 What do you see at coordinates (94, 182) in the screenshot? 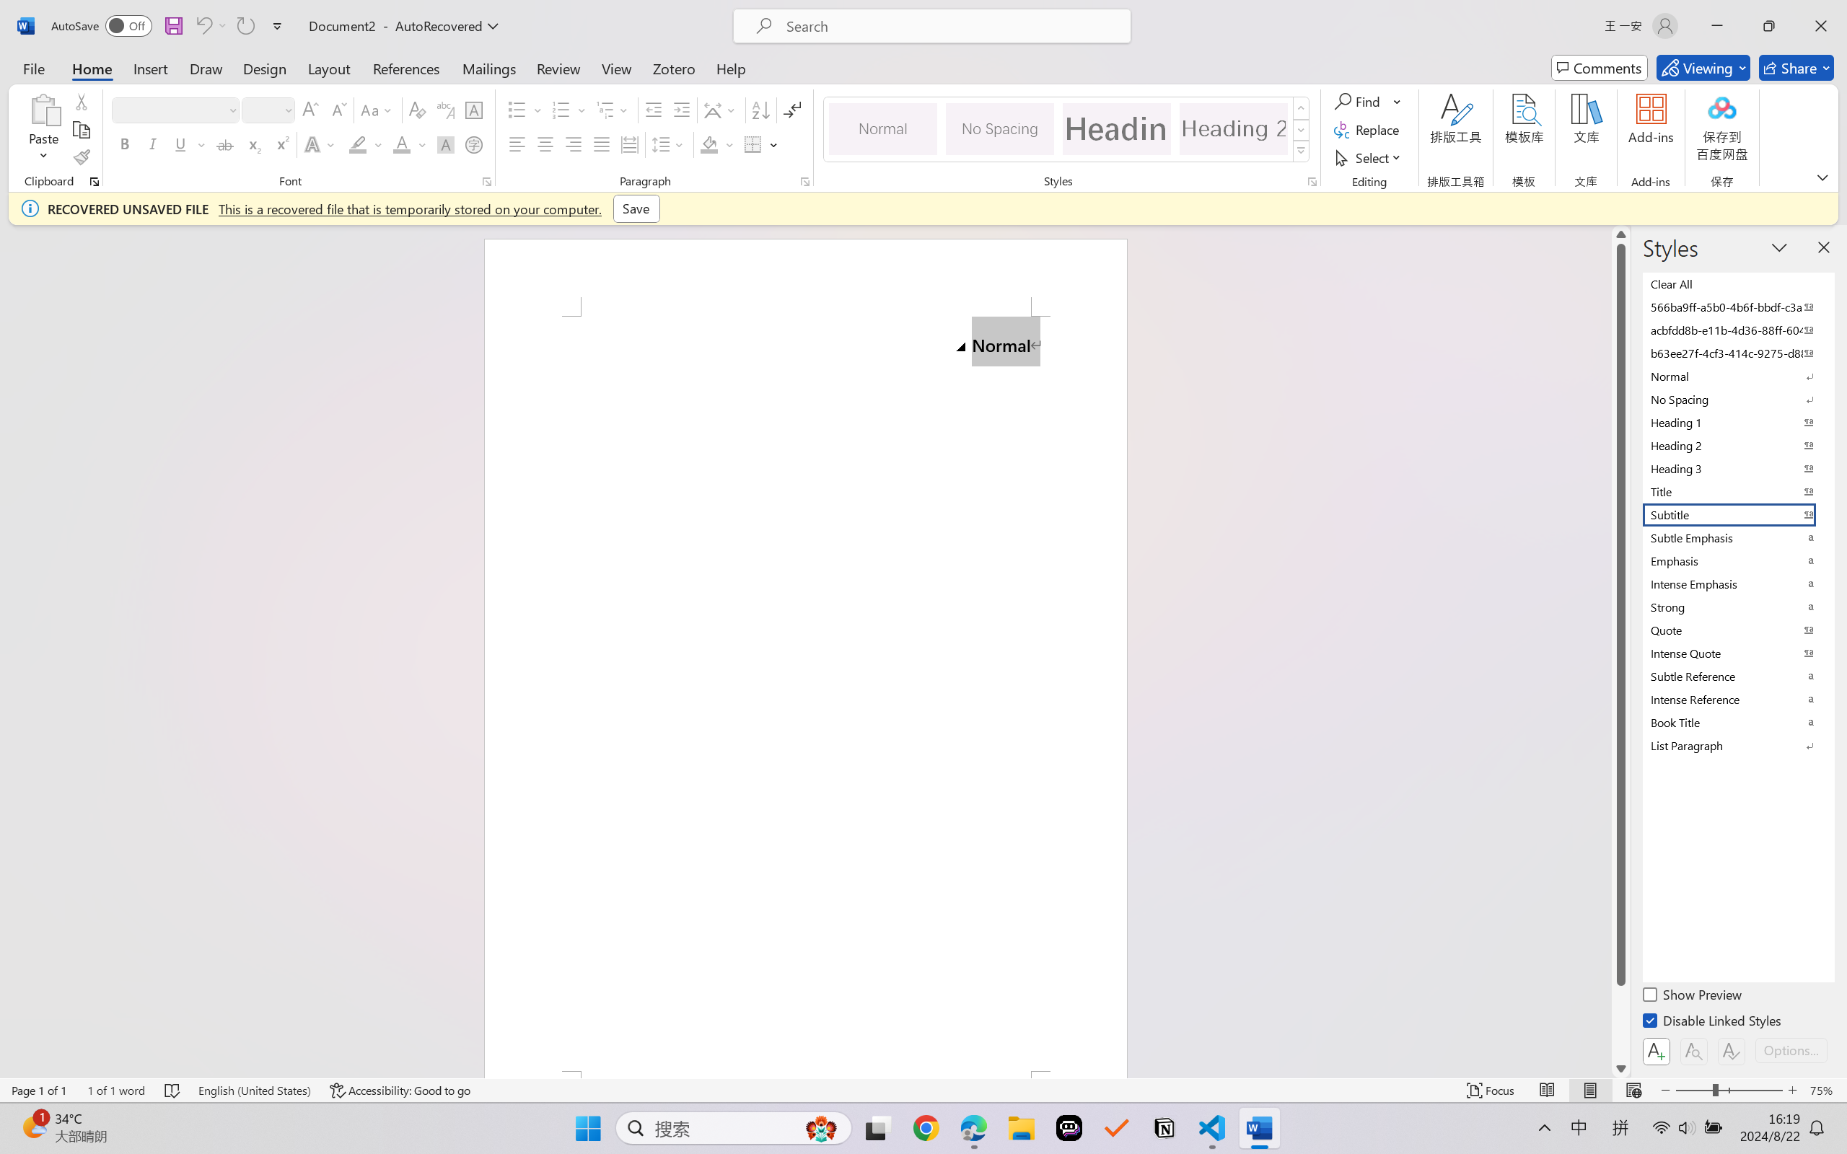
I see `Office Clipboard...` at bounding box center [94, 182].